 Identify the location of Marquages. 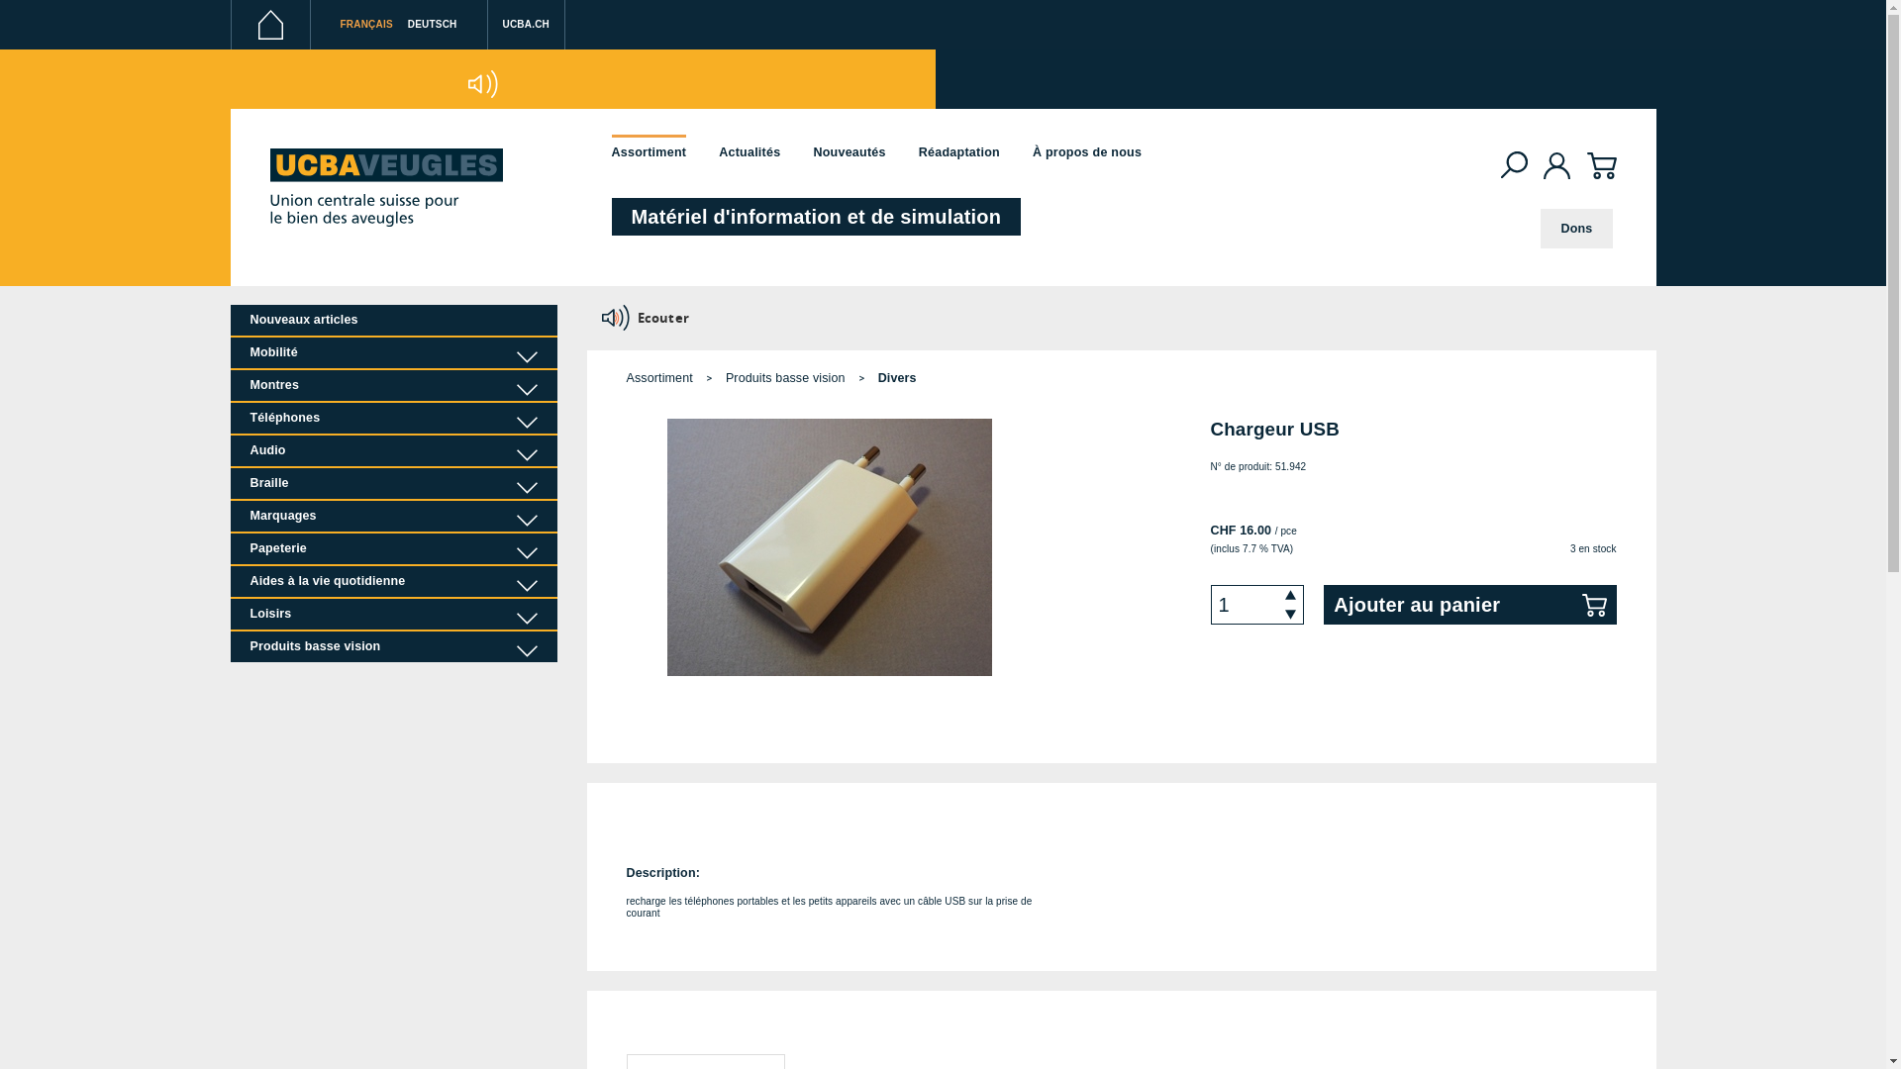
(393, 517).